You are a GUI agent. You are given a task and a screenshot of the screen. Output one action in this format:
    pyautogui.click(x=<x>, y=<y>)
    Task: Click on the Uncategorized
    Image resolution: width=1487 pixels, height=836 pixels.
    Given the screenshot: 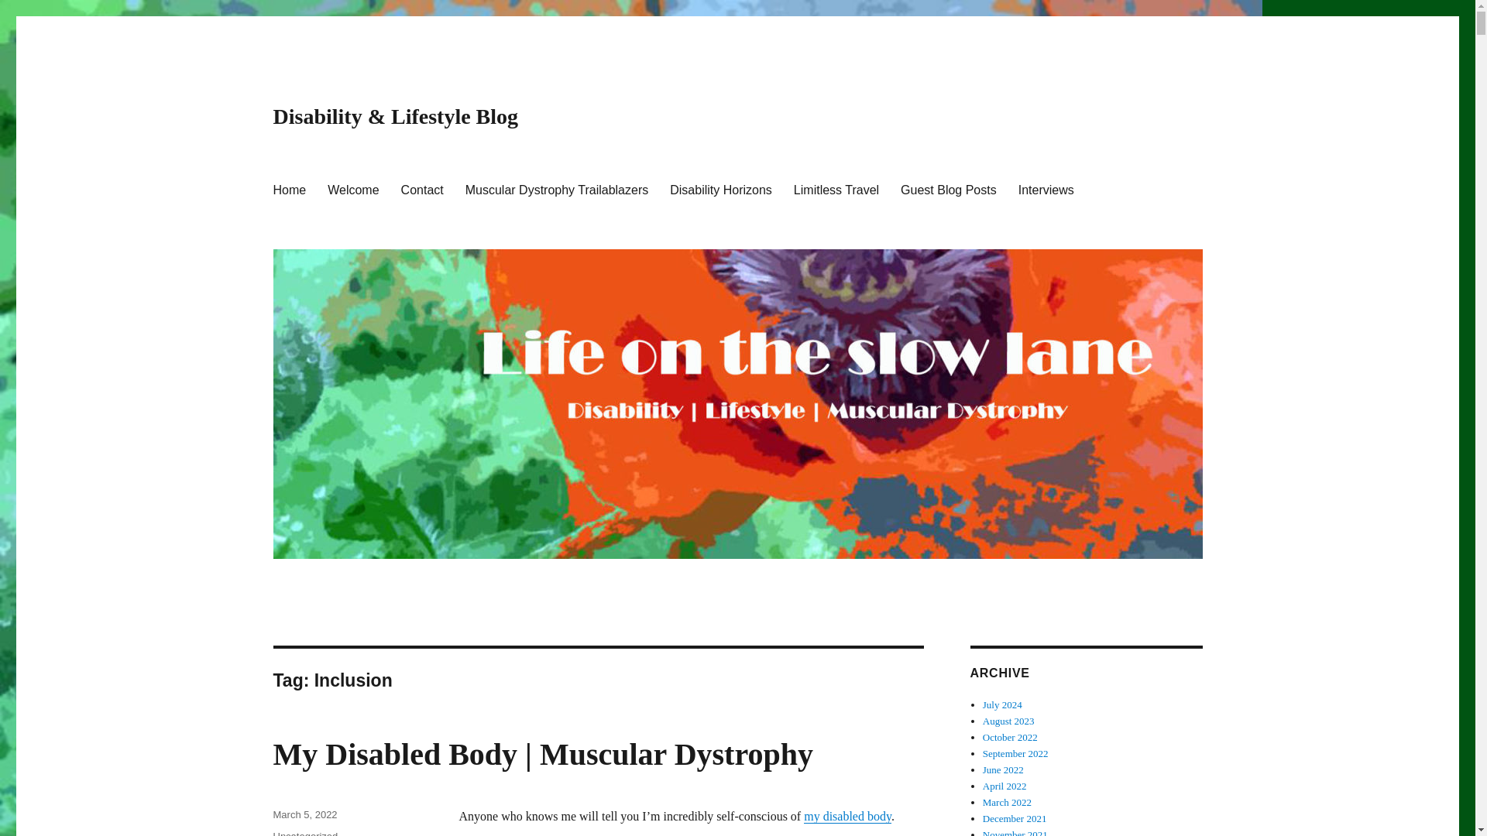 What is the action you would take?
    pyautogui.click(x=304, y=833)
    